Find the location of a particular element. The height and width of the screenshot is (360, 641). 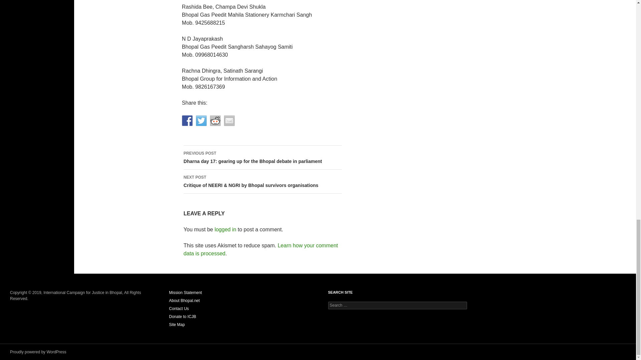

Share on Reddit is located at coordinates (215, 121).